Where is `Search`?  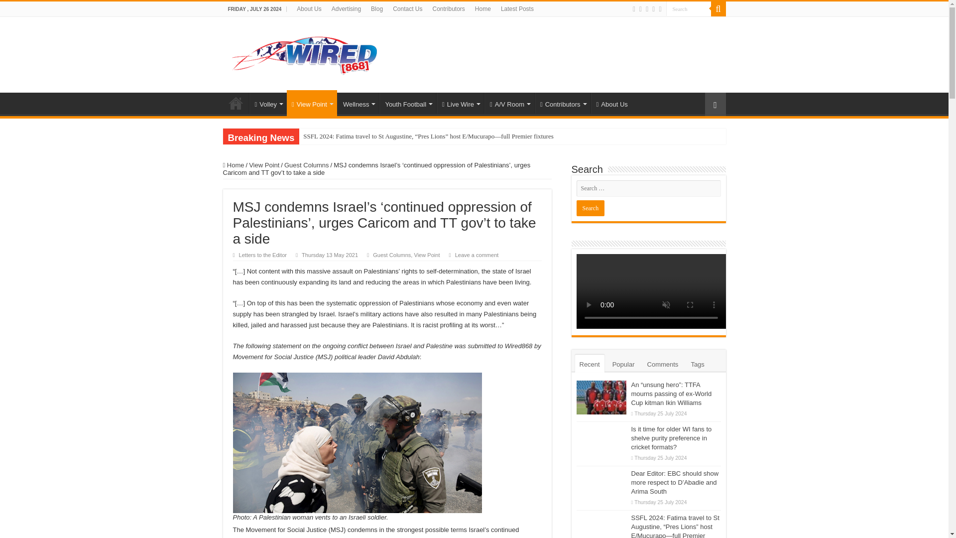
Search is located at coordinates (689, 9).